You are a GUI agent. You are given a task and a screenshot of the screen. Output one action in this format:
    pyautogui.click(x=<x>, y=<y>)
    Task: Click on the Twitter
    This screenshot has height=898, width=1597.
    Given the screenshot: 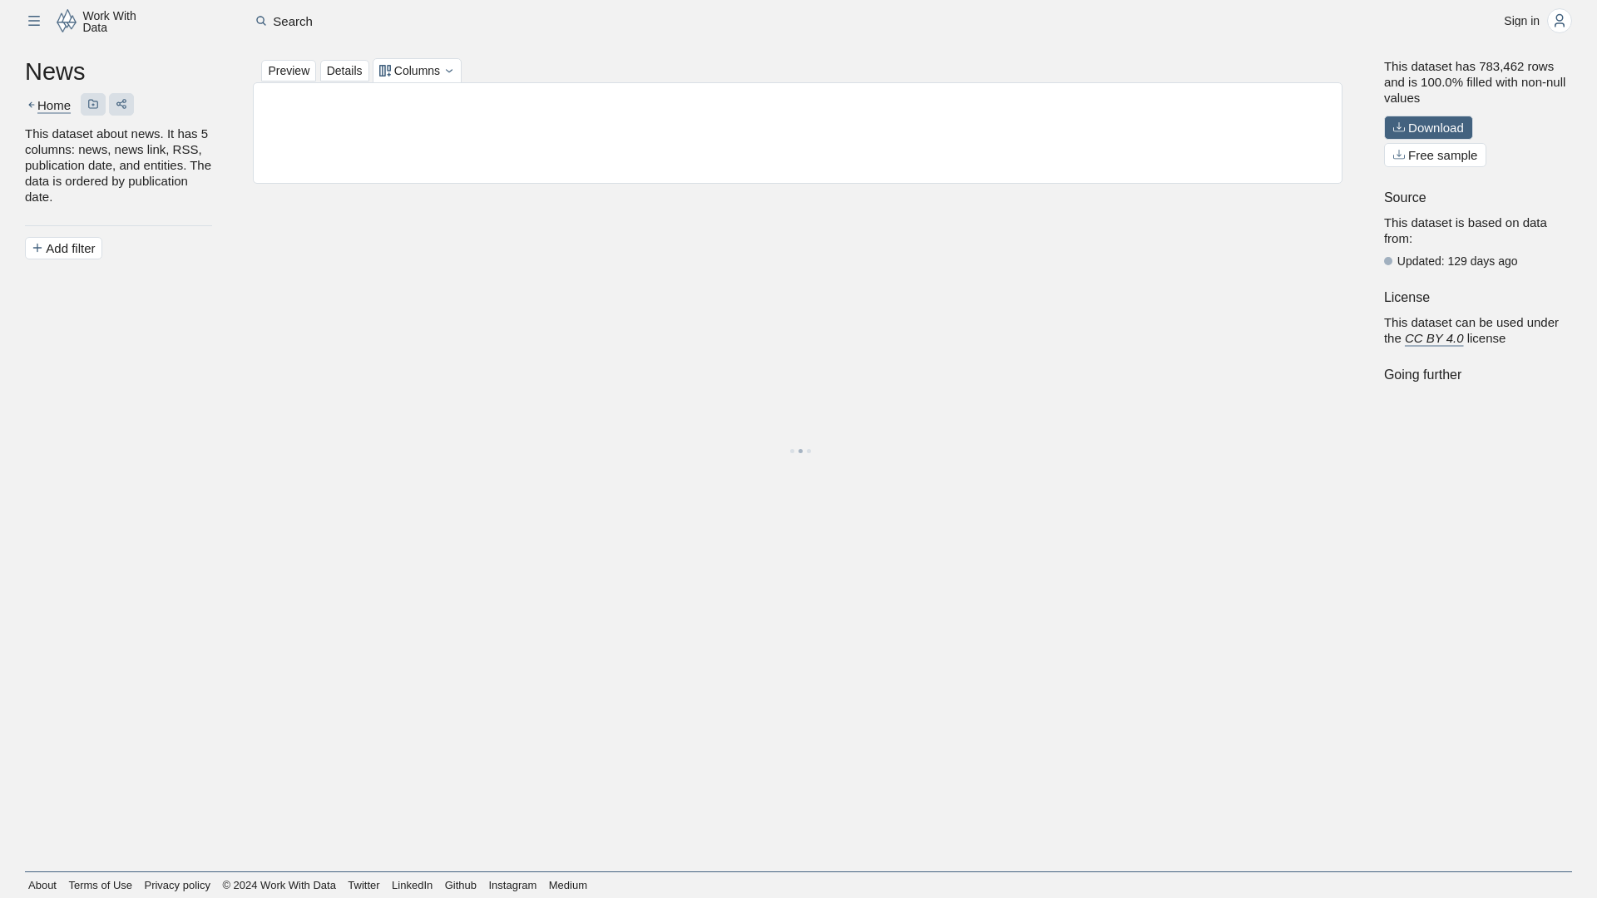 What is the action you would take?
    pyautogui.click(x=364, y=885)
    